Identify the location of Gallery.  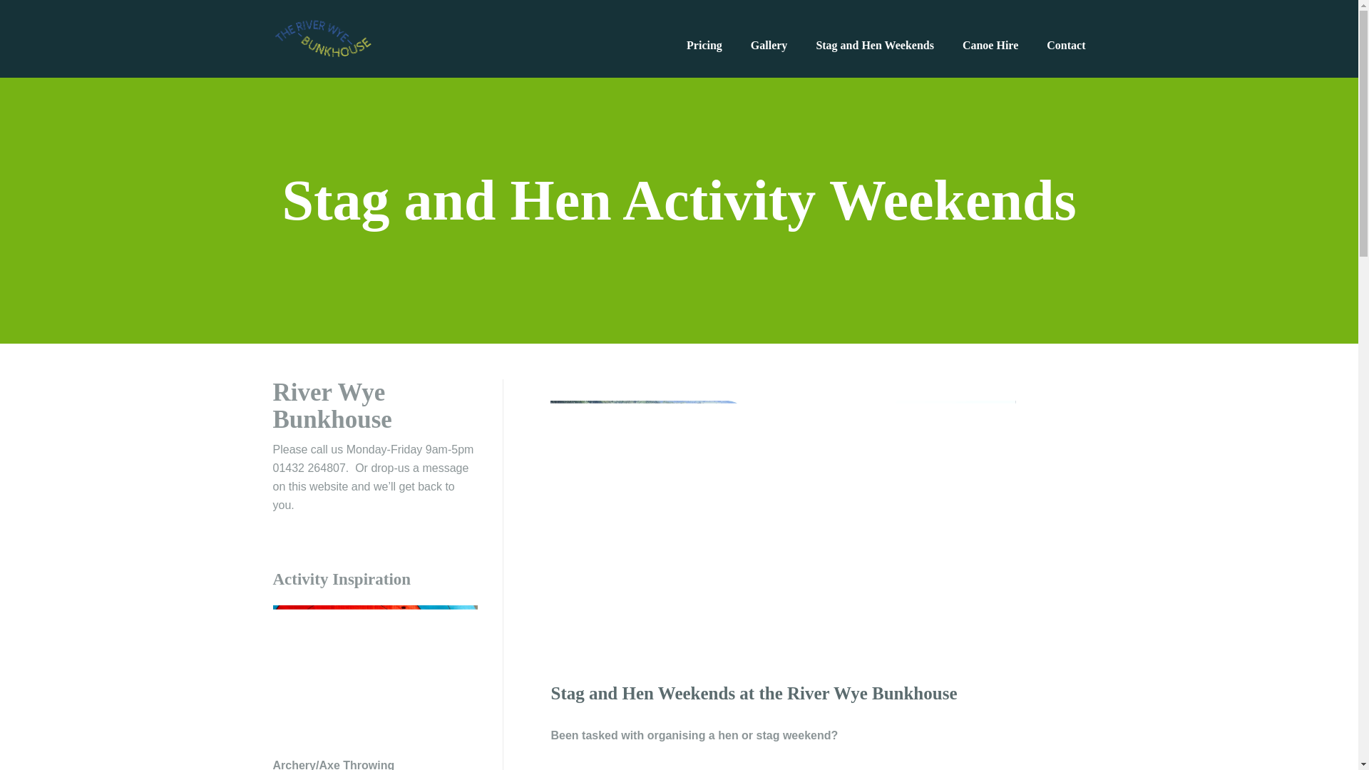
(769, 46).